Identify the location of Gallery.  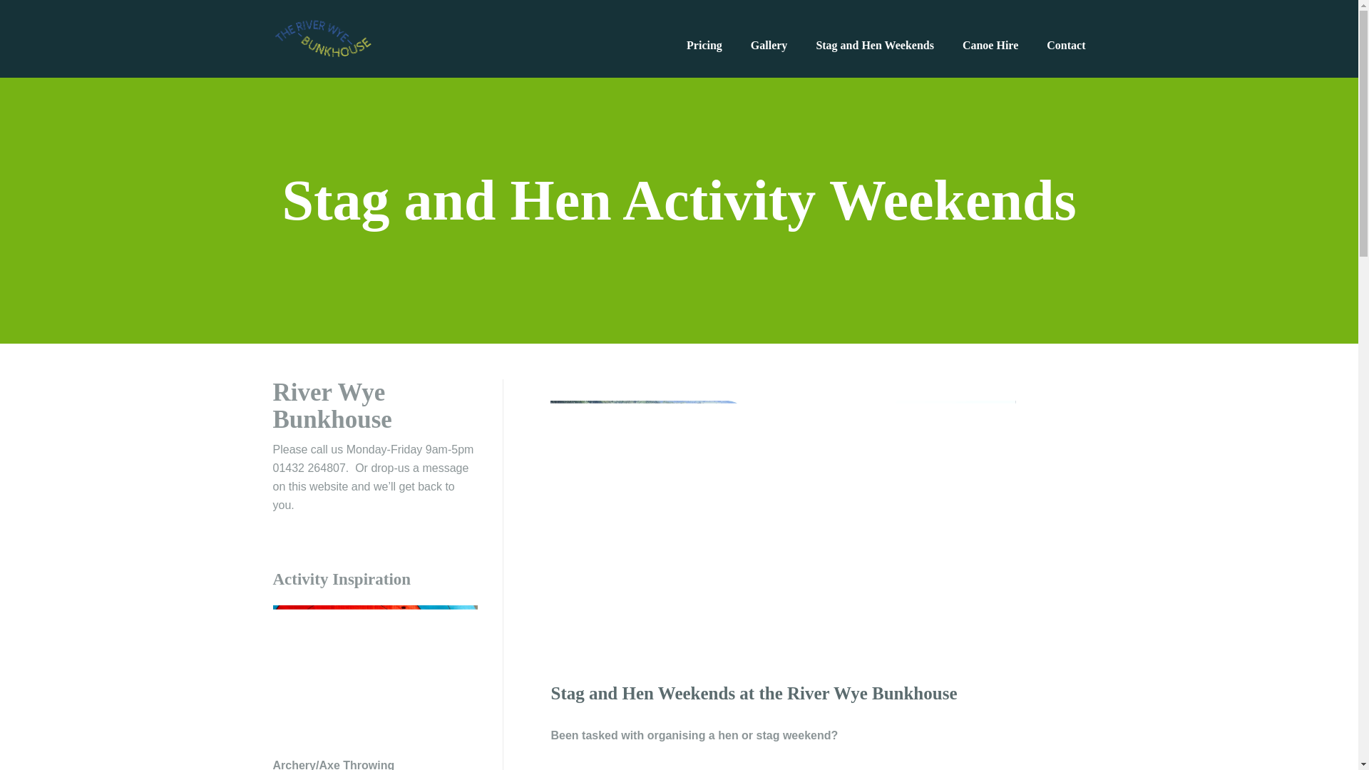
(769, 46).